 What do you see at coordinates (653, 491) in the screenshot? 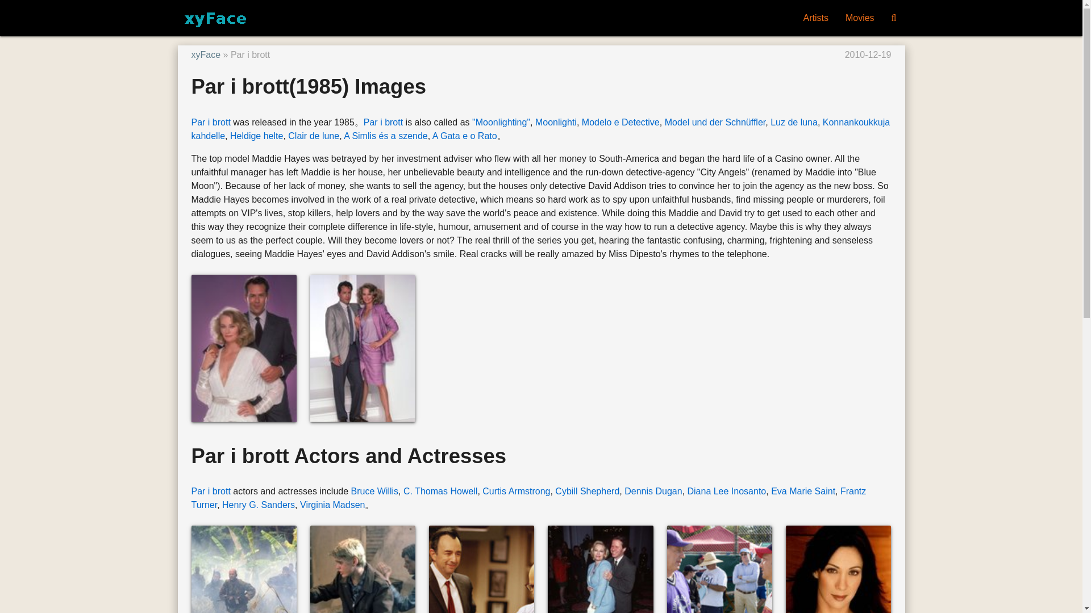
I see `Dennis Dugan` at bounding box center [653, 491].